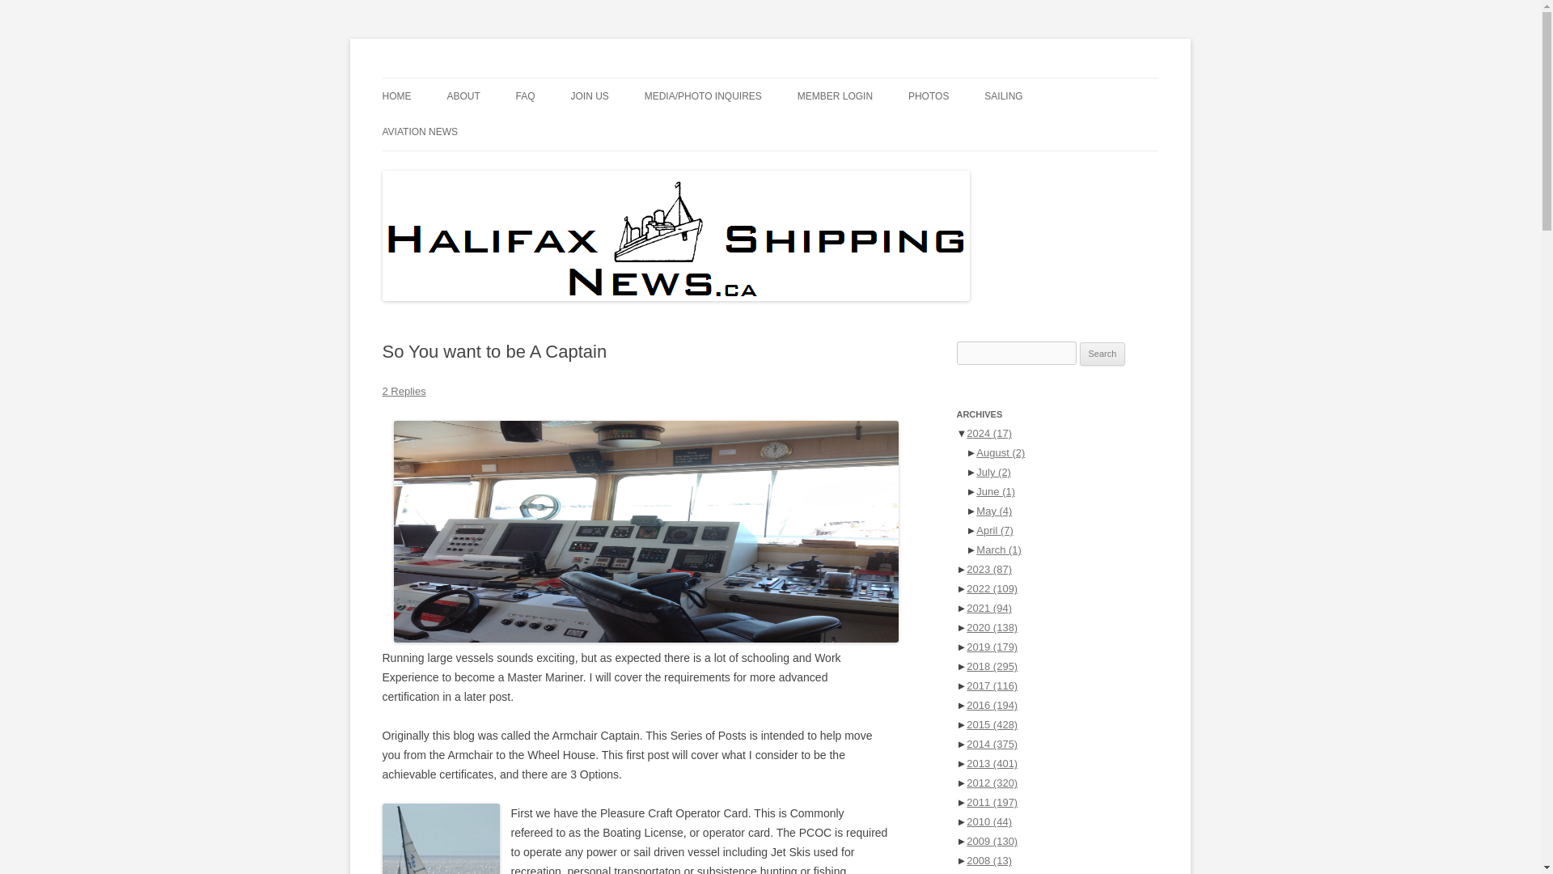 This screenshot has width=1553, height=874. I want to click on July, so click(993, 471).